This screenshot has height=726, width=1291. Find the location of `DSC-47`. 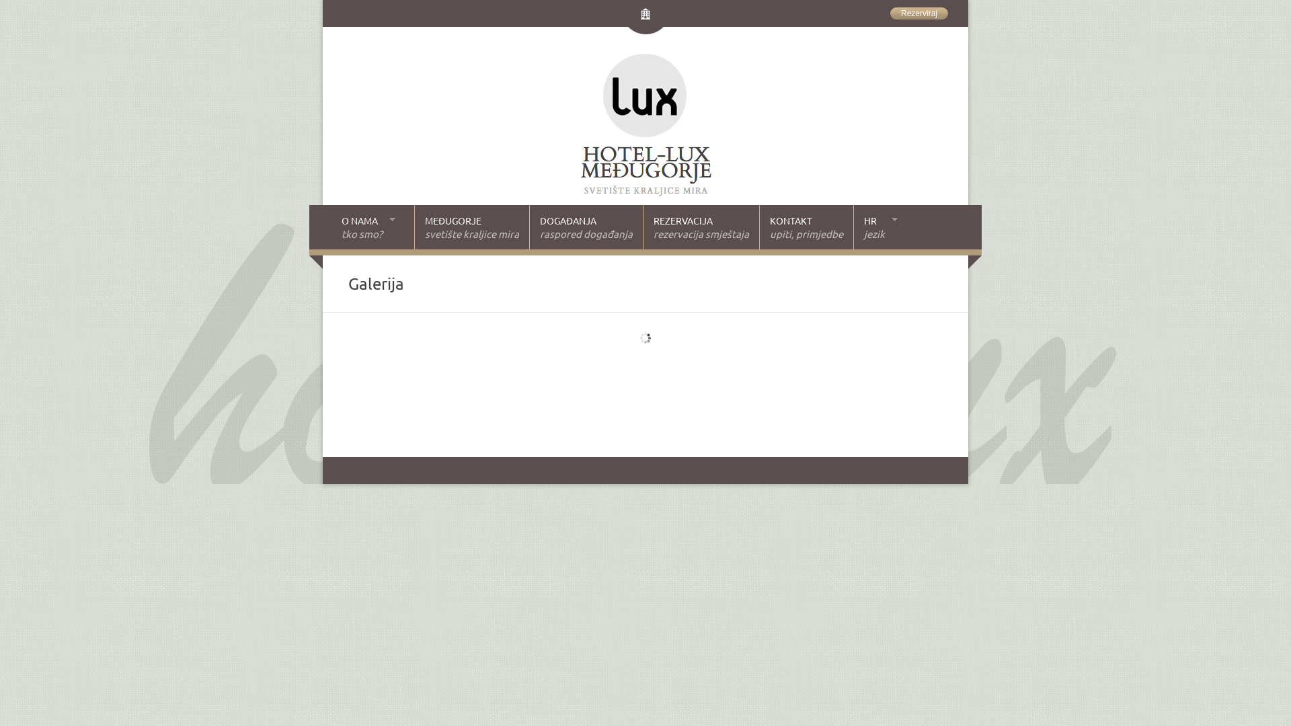

DSC-47 is located at coordinates (538, 407).